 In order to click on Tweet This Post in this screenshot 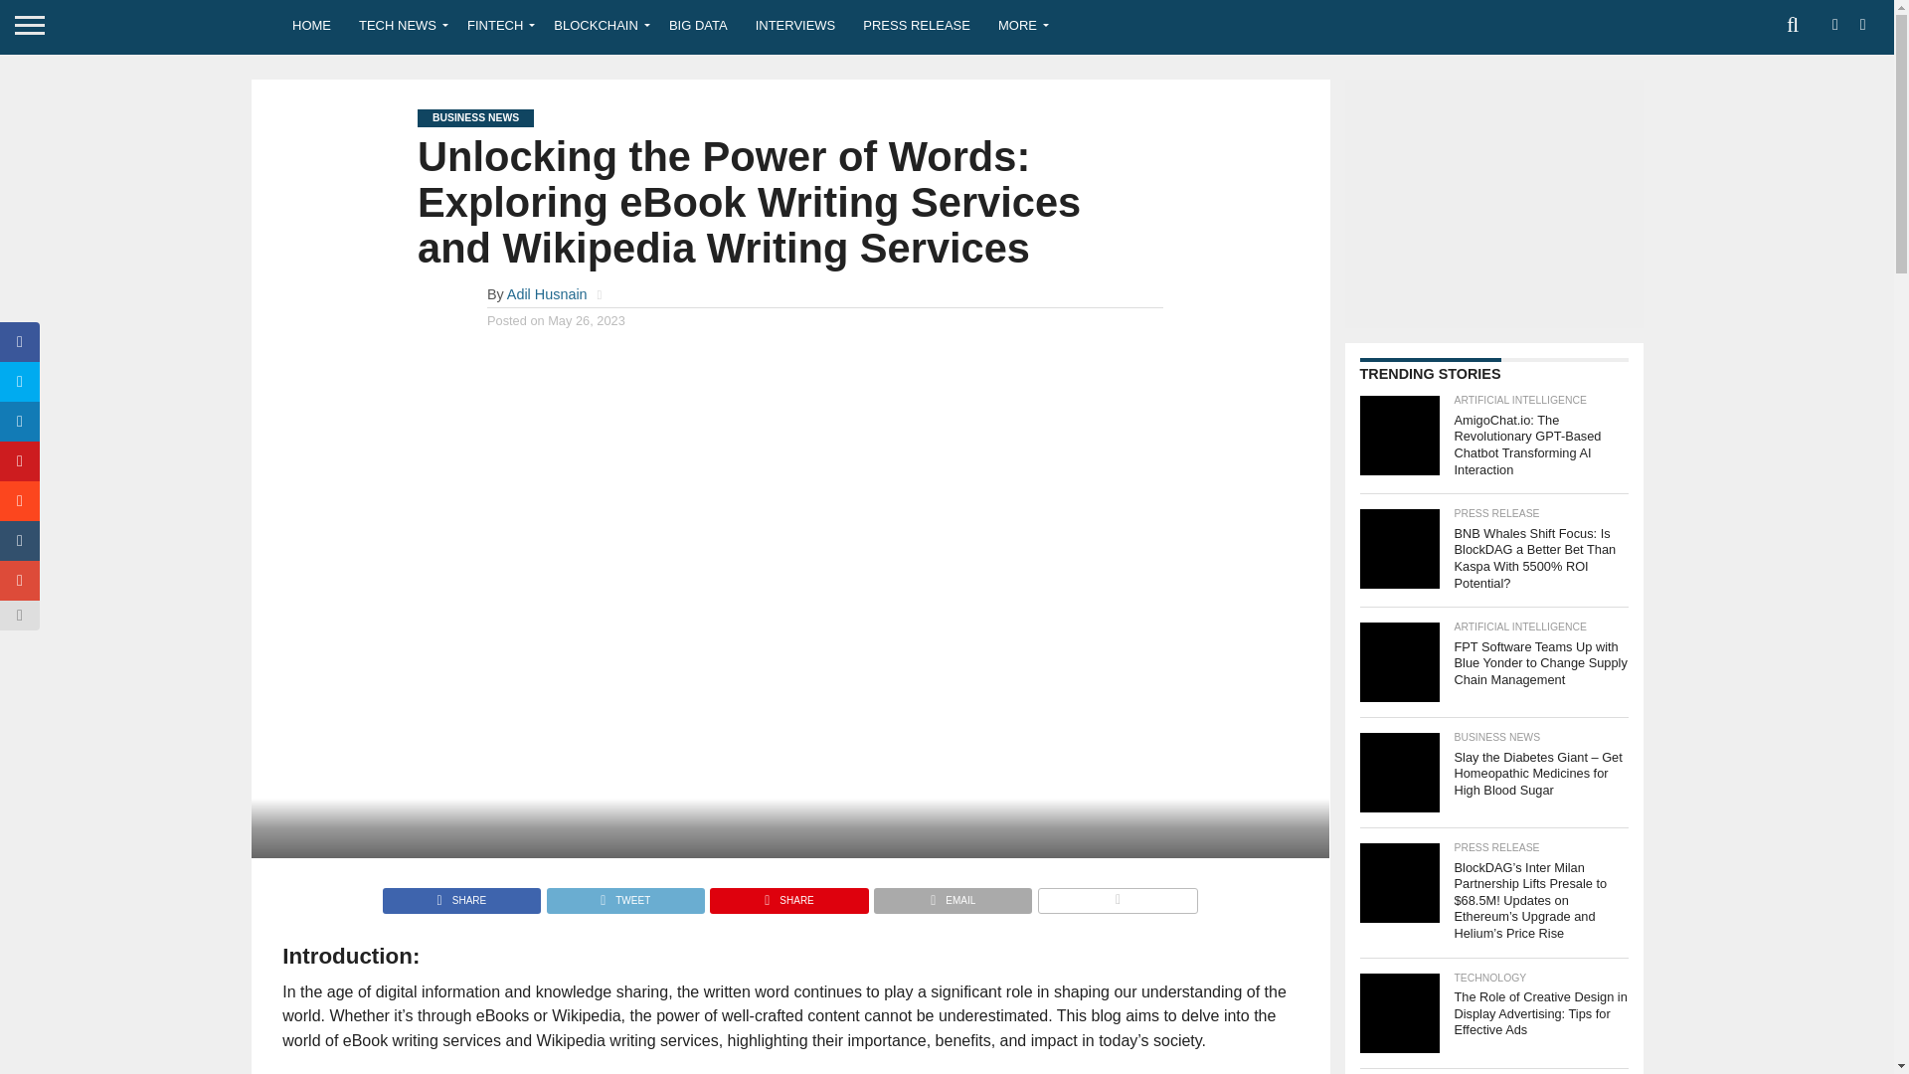, I will do `click(624, 895)`.